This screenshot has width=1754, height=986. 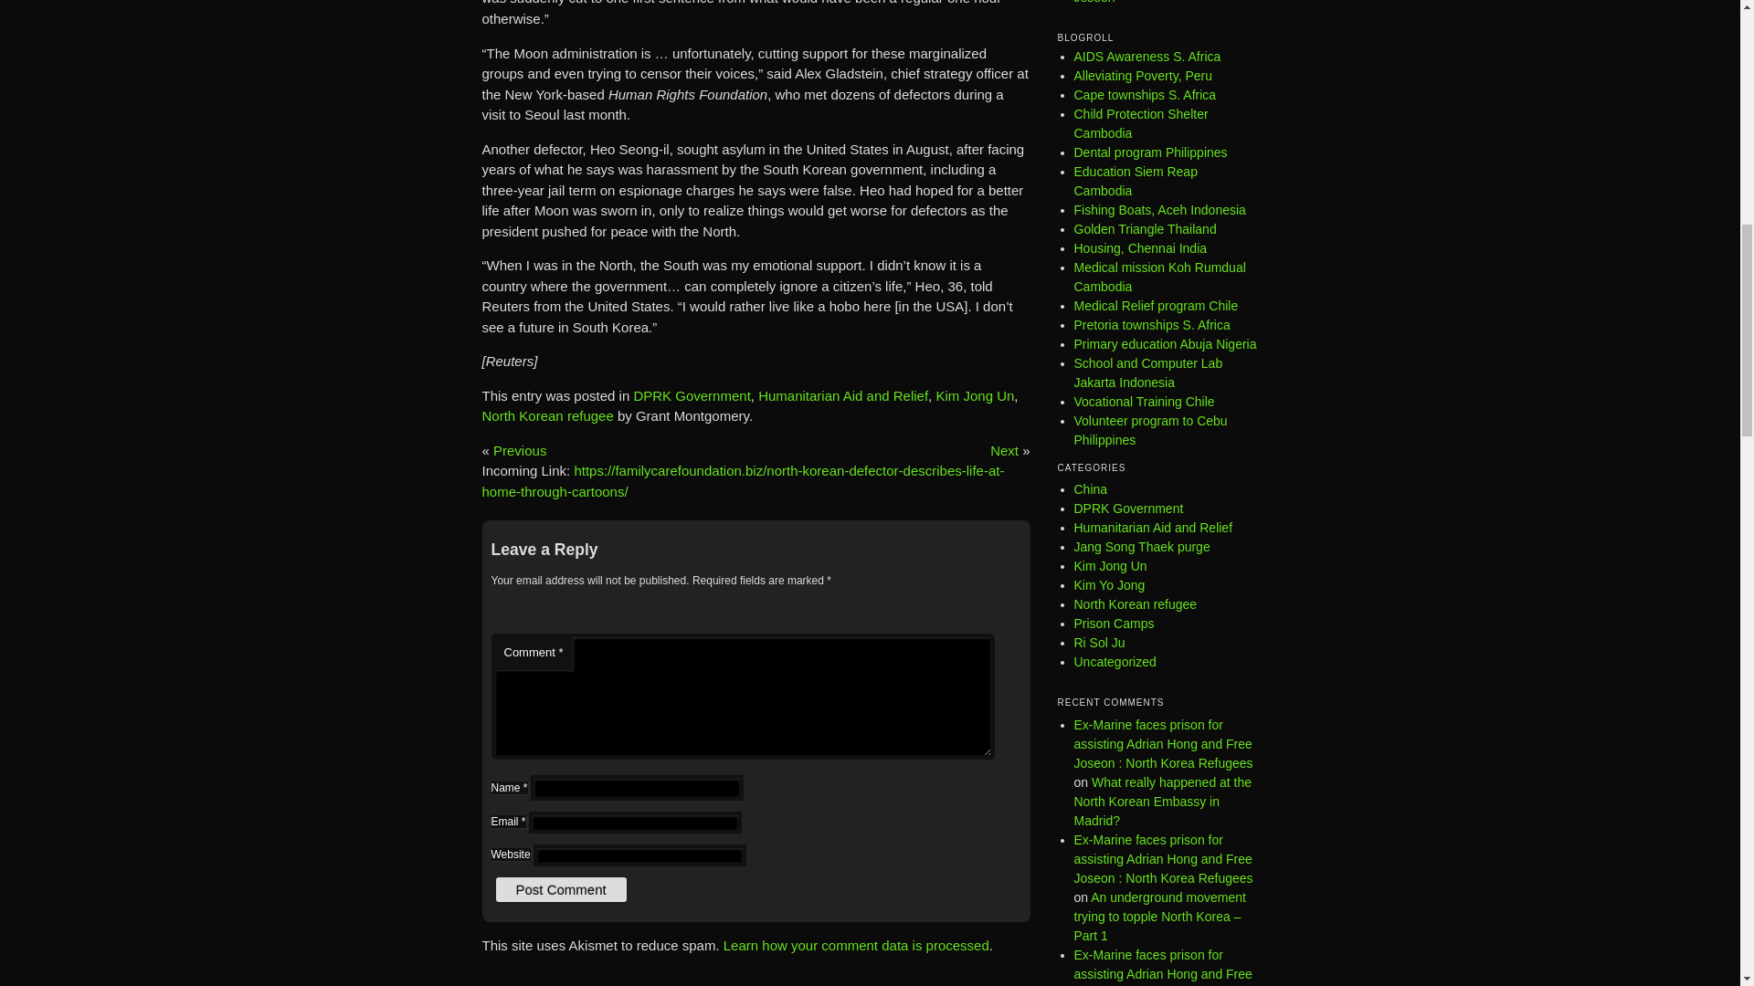 What do you see at coordinates (974, 395) in the screenshot?
I see `Kim Jong Un` at bounding box center [974, 395].